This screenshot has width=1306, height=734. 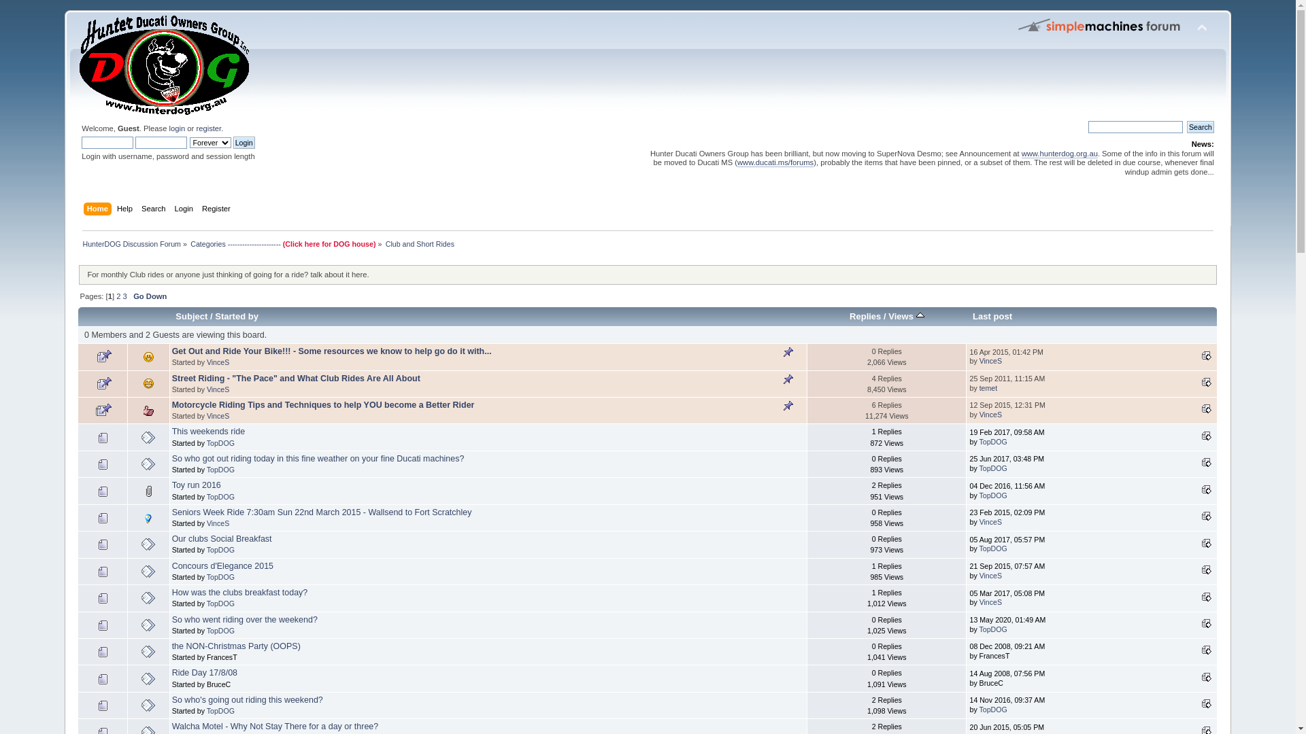 What do you see at coordinates (775, 163) in the screenshot?
I see `www.ducati.ms/forums` at bounding box center [775, 163].